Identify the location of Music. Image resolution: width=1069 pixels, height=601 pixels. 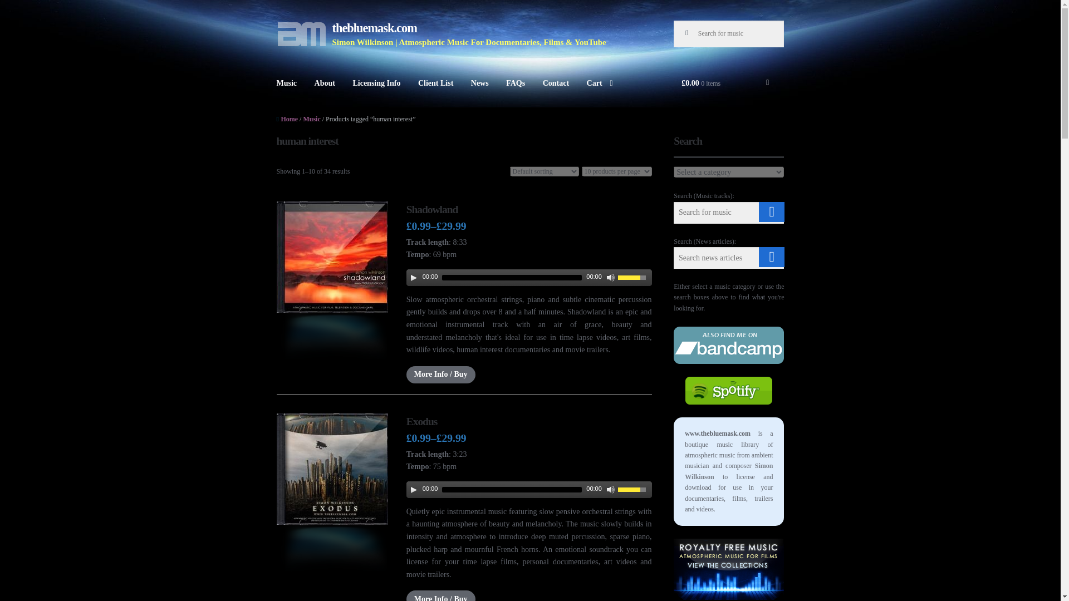
(287, 92).